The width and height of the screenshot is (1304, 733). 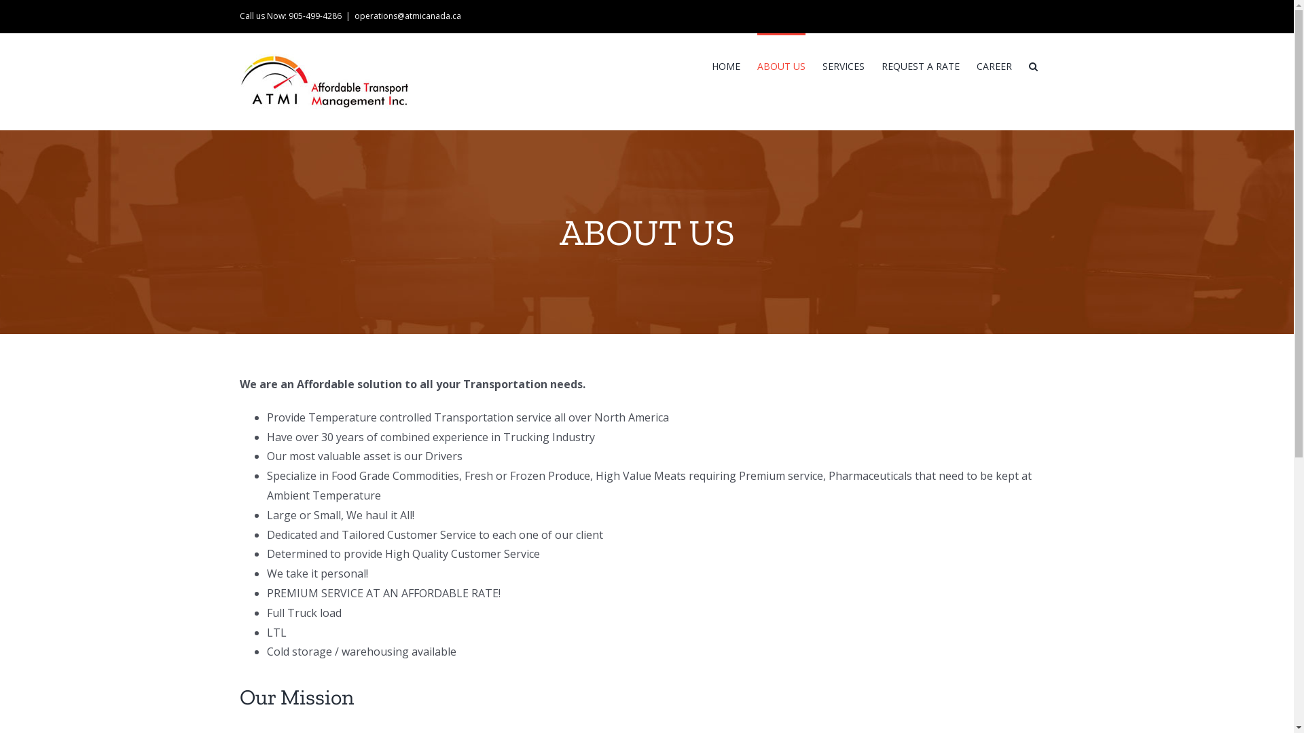 I want to click on operations@atmicanada.ca, so click(x=407, y=16).